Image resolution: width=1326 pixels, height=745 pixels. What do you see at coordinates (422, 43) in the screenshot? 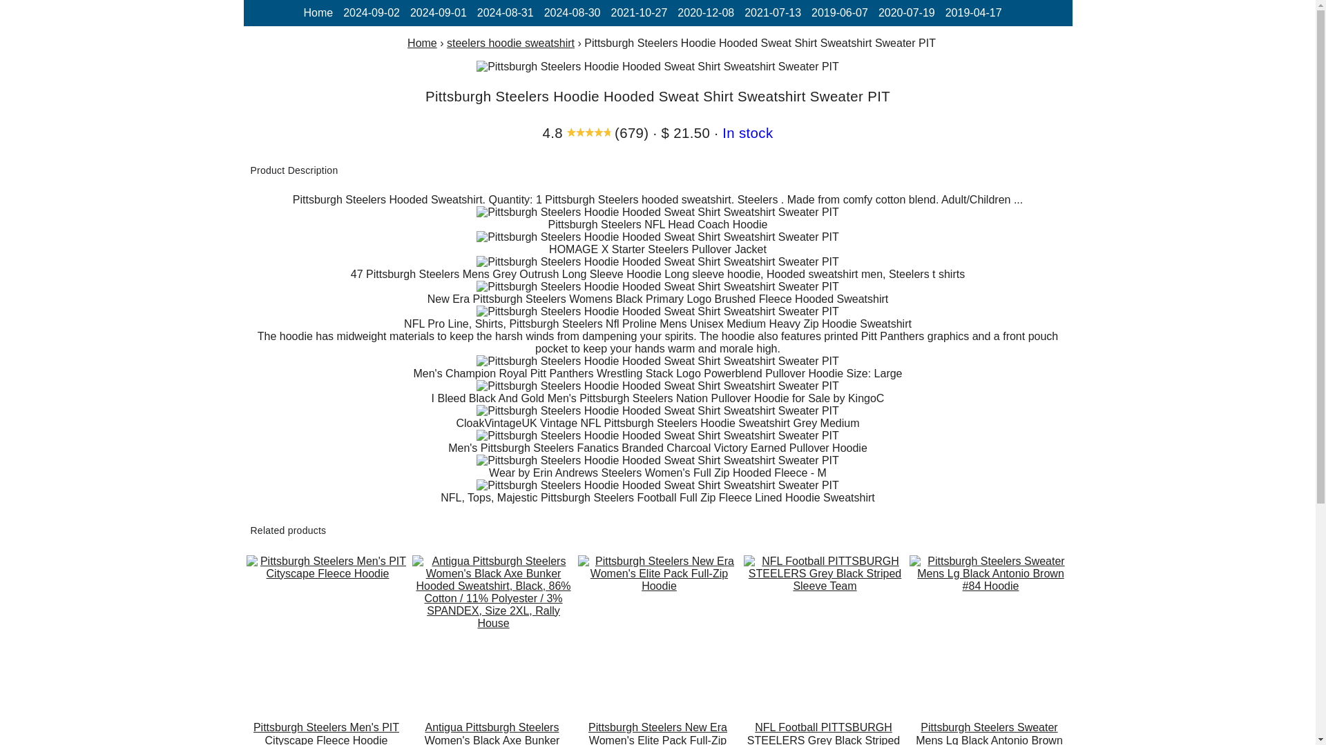
I see `Home` at bounding box center [422, 43].